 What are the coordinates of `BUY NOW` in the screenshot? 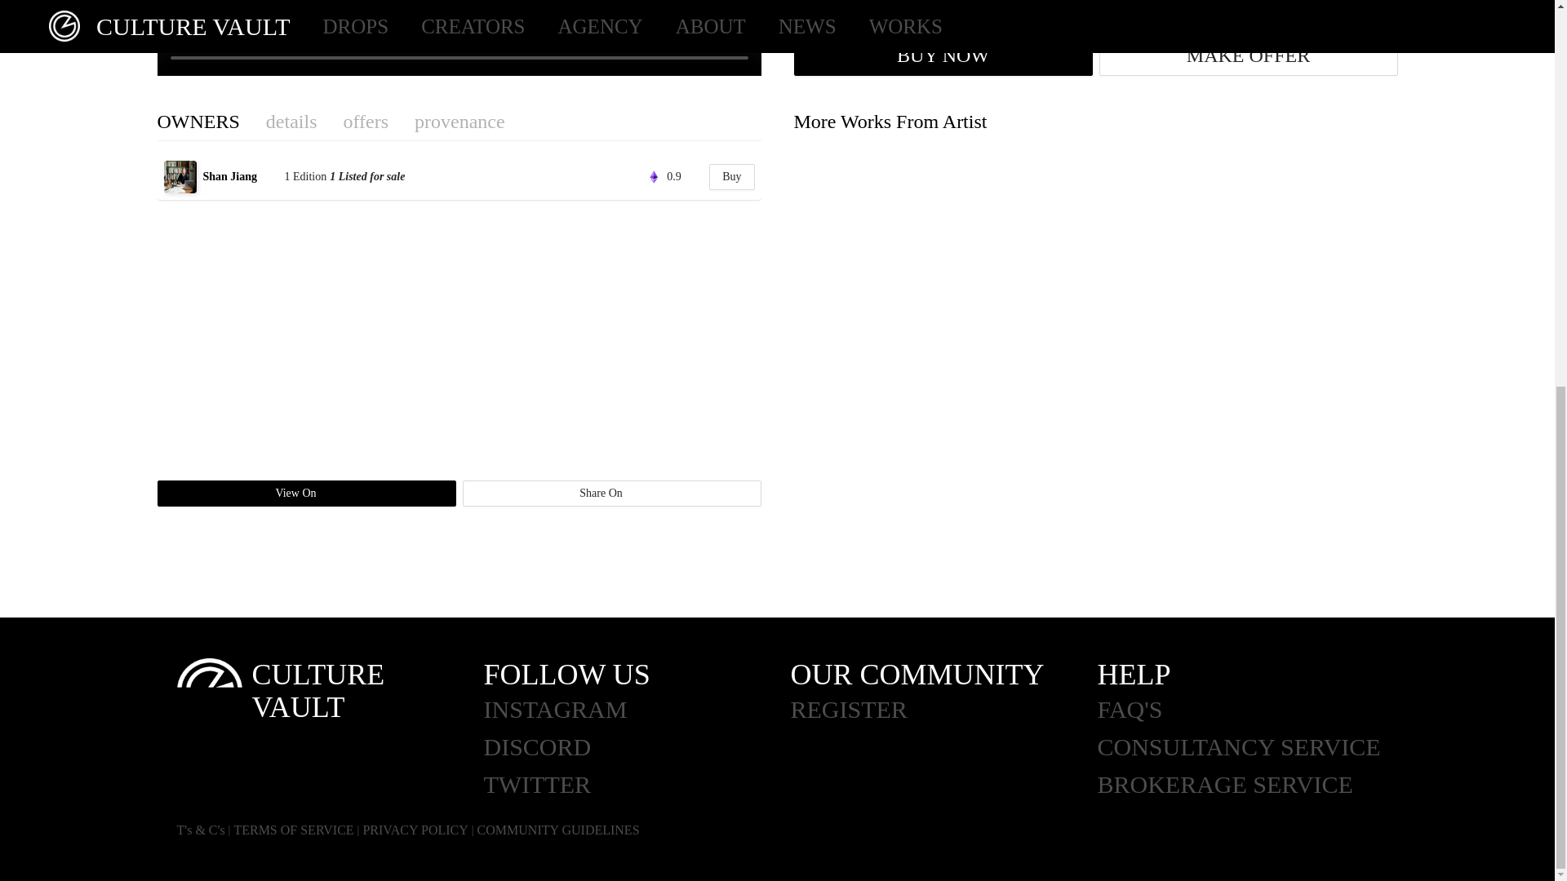 It's located at (942, 55).